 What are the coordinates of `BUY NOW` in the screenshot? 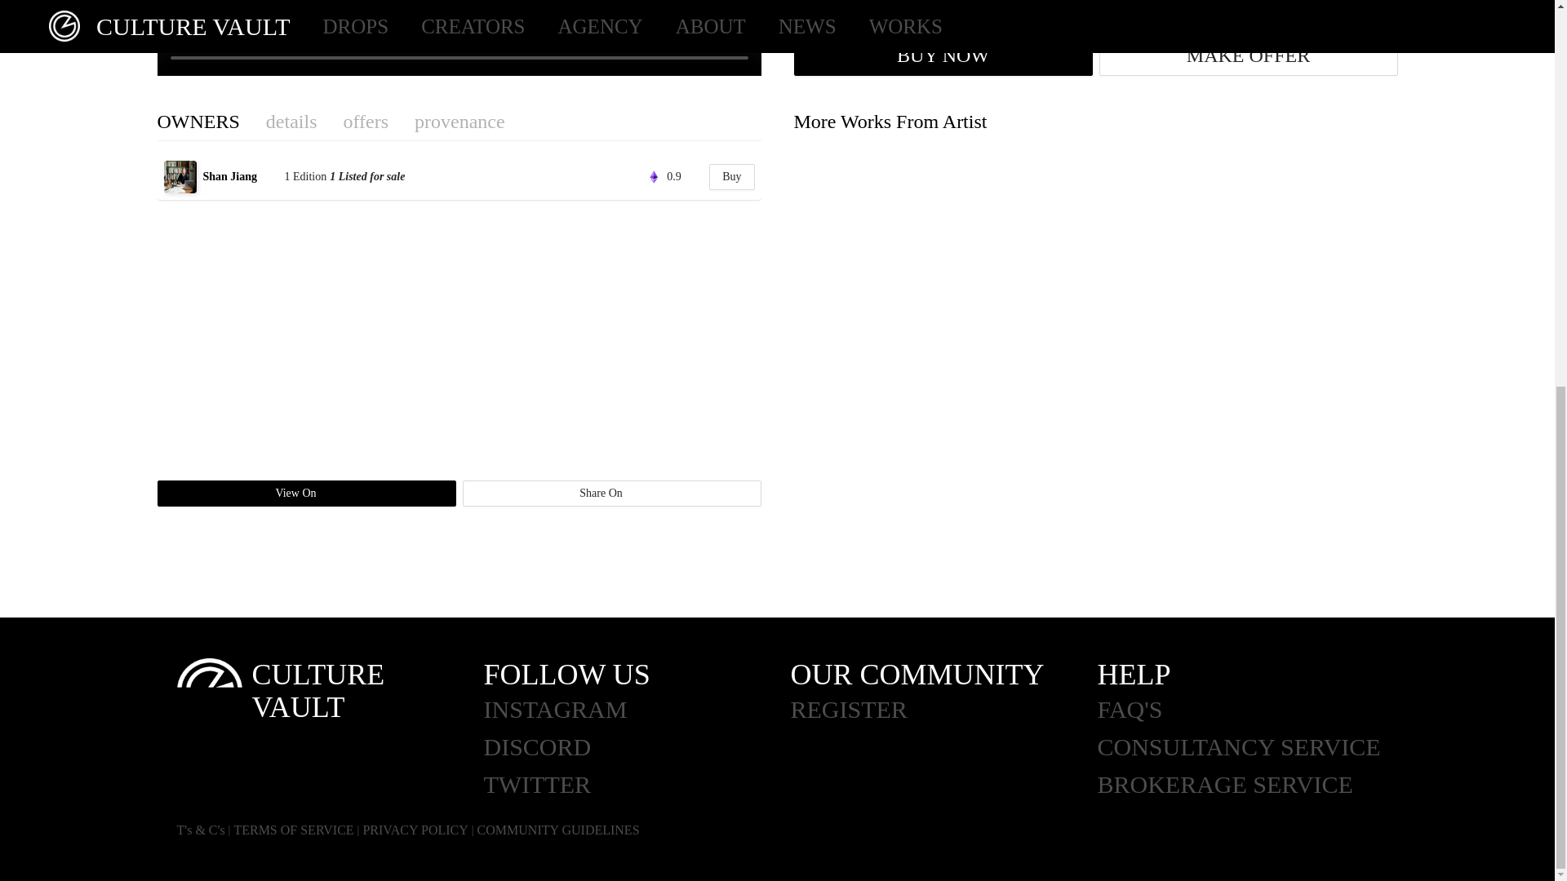 It's located at (942, 55).